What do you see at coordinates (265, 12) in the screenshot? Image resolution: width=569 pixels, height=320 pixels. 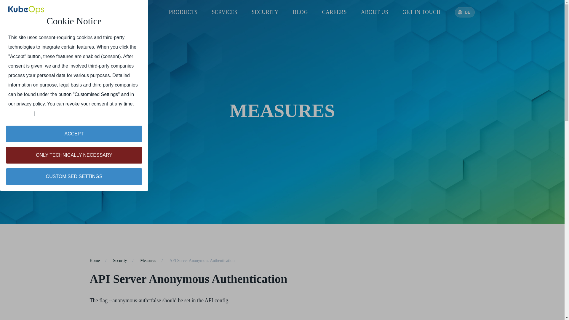 I see `SECURITY` at bounding box center [265, 12].